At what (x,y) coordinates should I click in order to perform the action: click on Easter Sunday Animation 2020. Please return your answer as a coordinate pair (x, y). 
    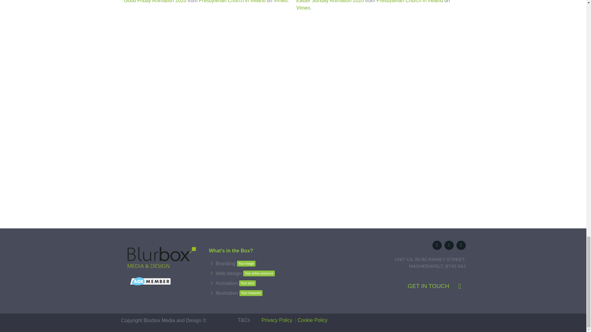
    Looking at the image, I should click on (303, 8).